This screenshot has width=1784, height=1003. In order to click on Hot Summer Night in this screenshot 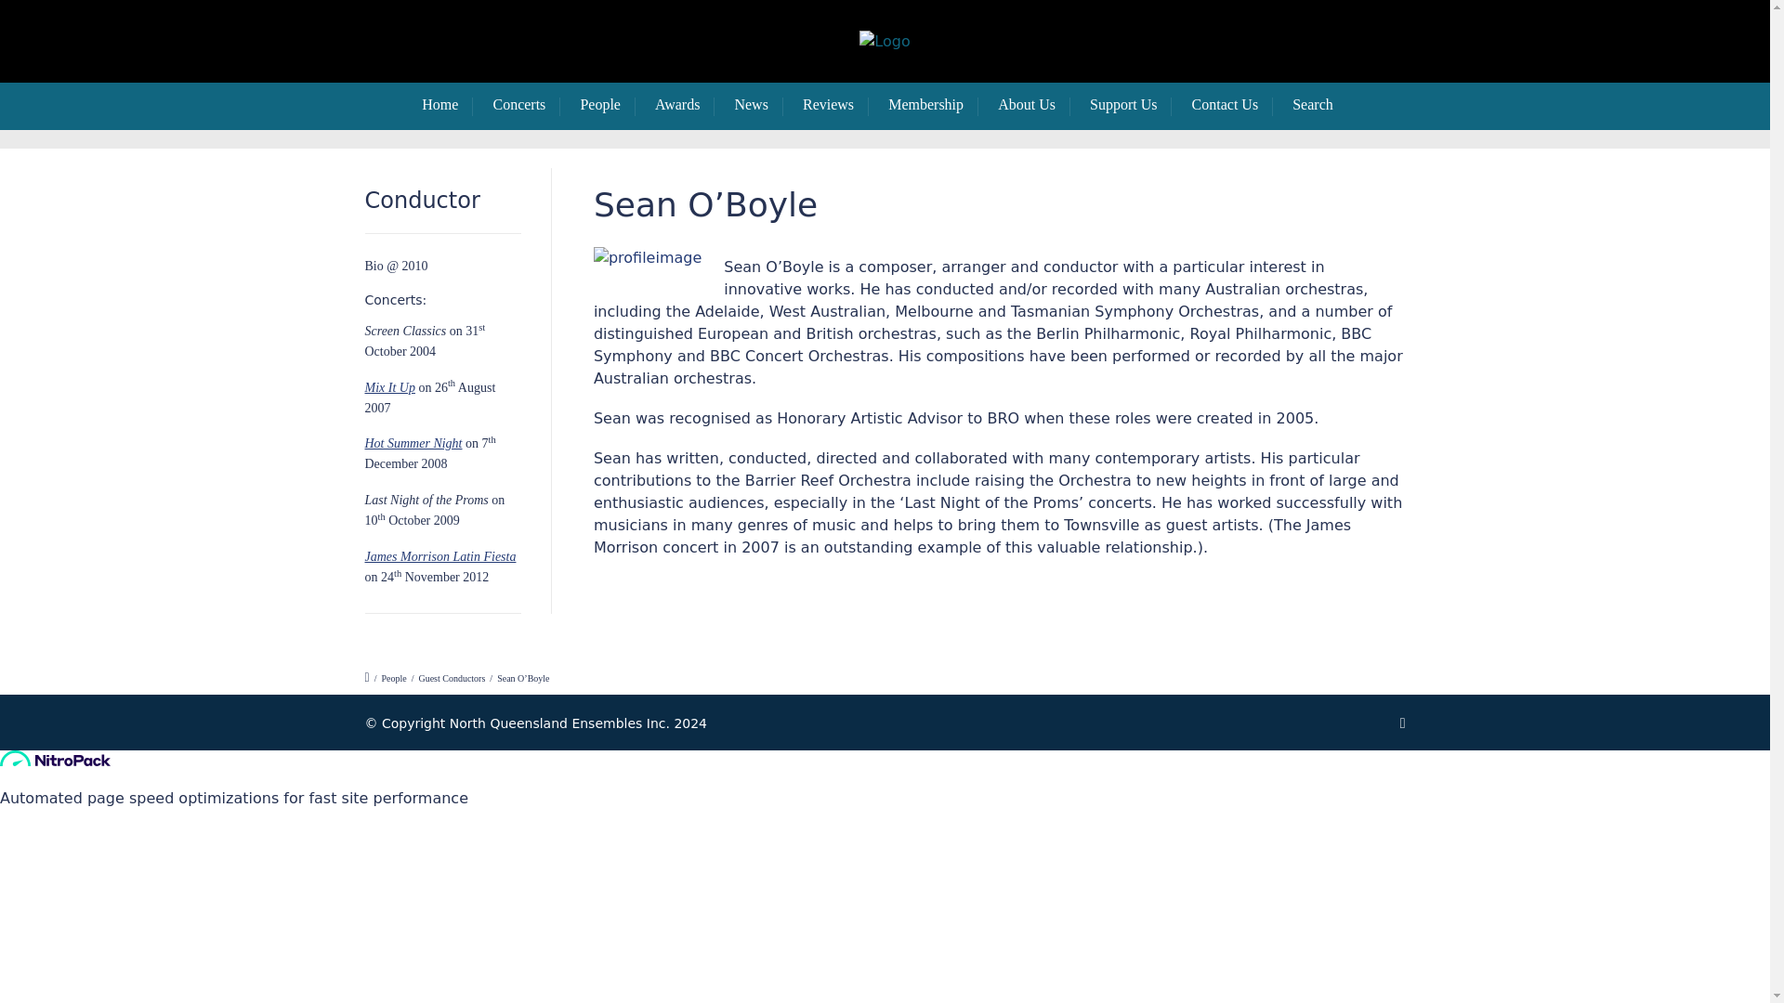, I will do `click(413, 442)`.